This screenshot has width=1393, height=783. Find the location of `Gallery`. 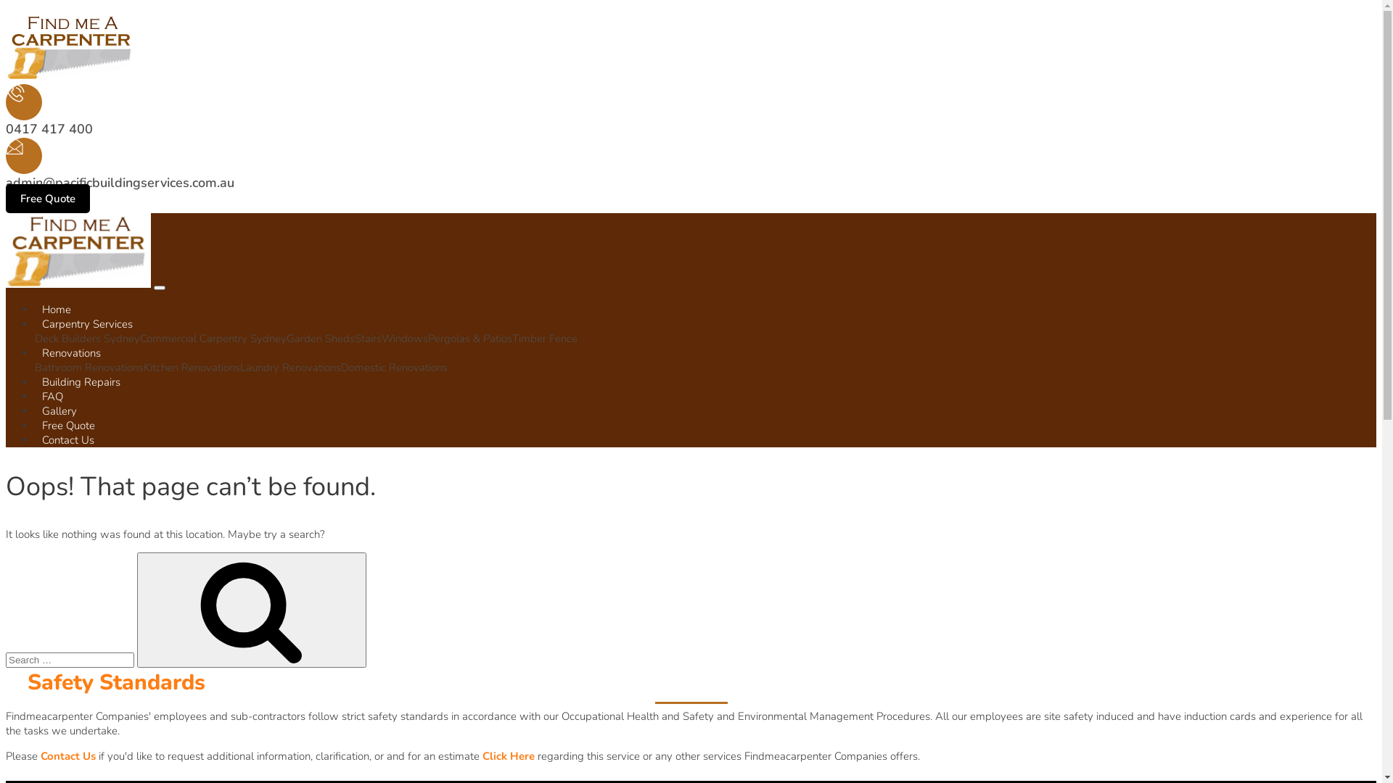

Gallery is located at coordinates (59, 411).